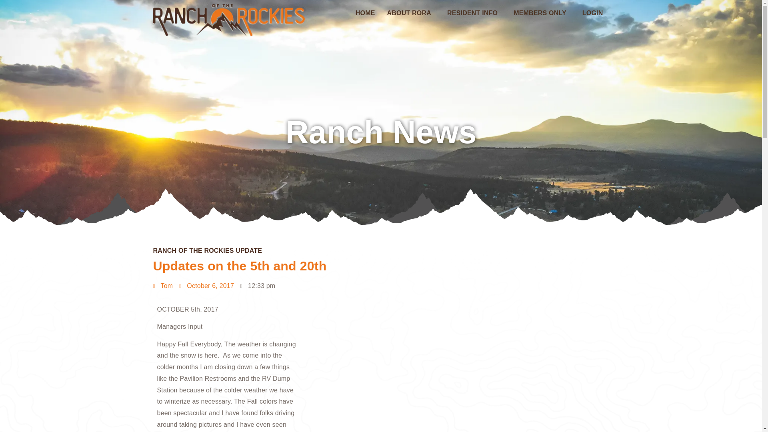  I want to click on October 6, 2017, so click(206, 286).